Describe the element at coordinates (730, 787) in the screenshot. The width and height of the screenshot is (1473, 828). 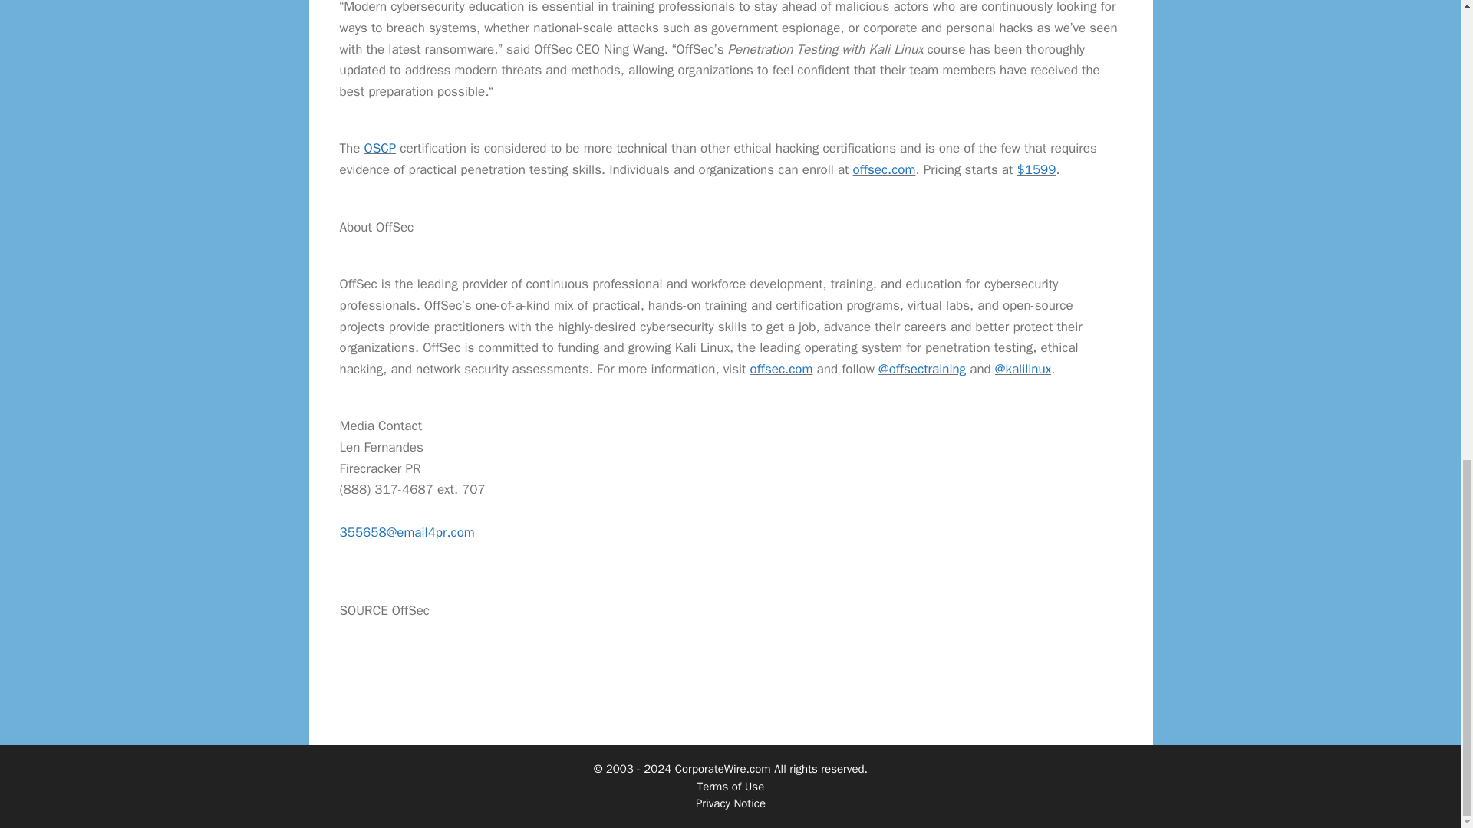
I see `Terms of Use` at that location.